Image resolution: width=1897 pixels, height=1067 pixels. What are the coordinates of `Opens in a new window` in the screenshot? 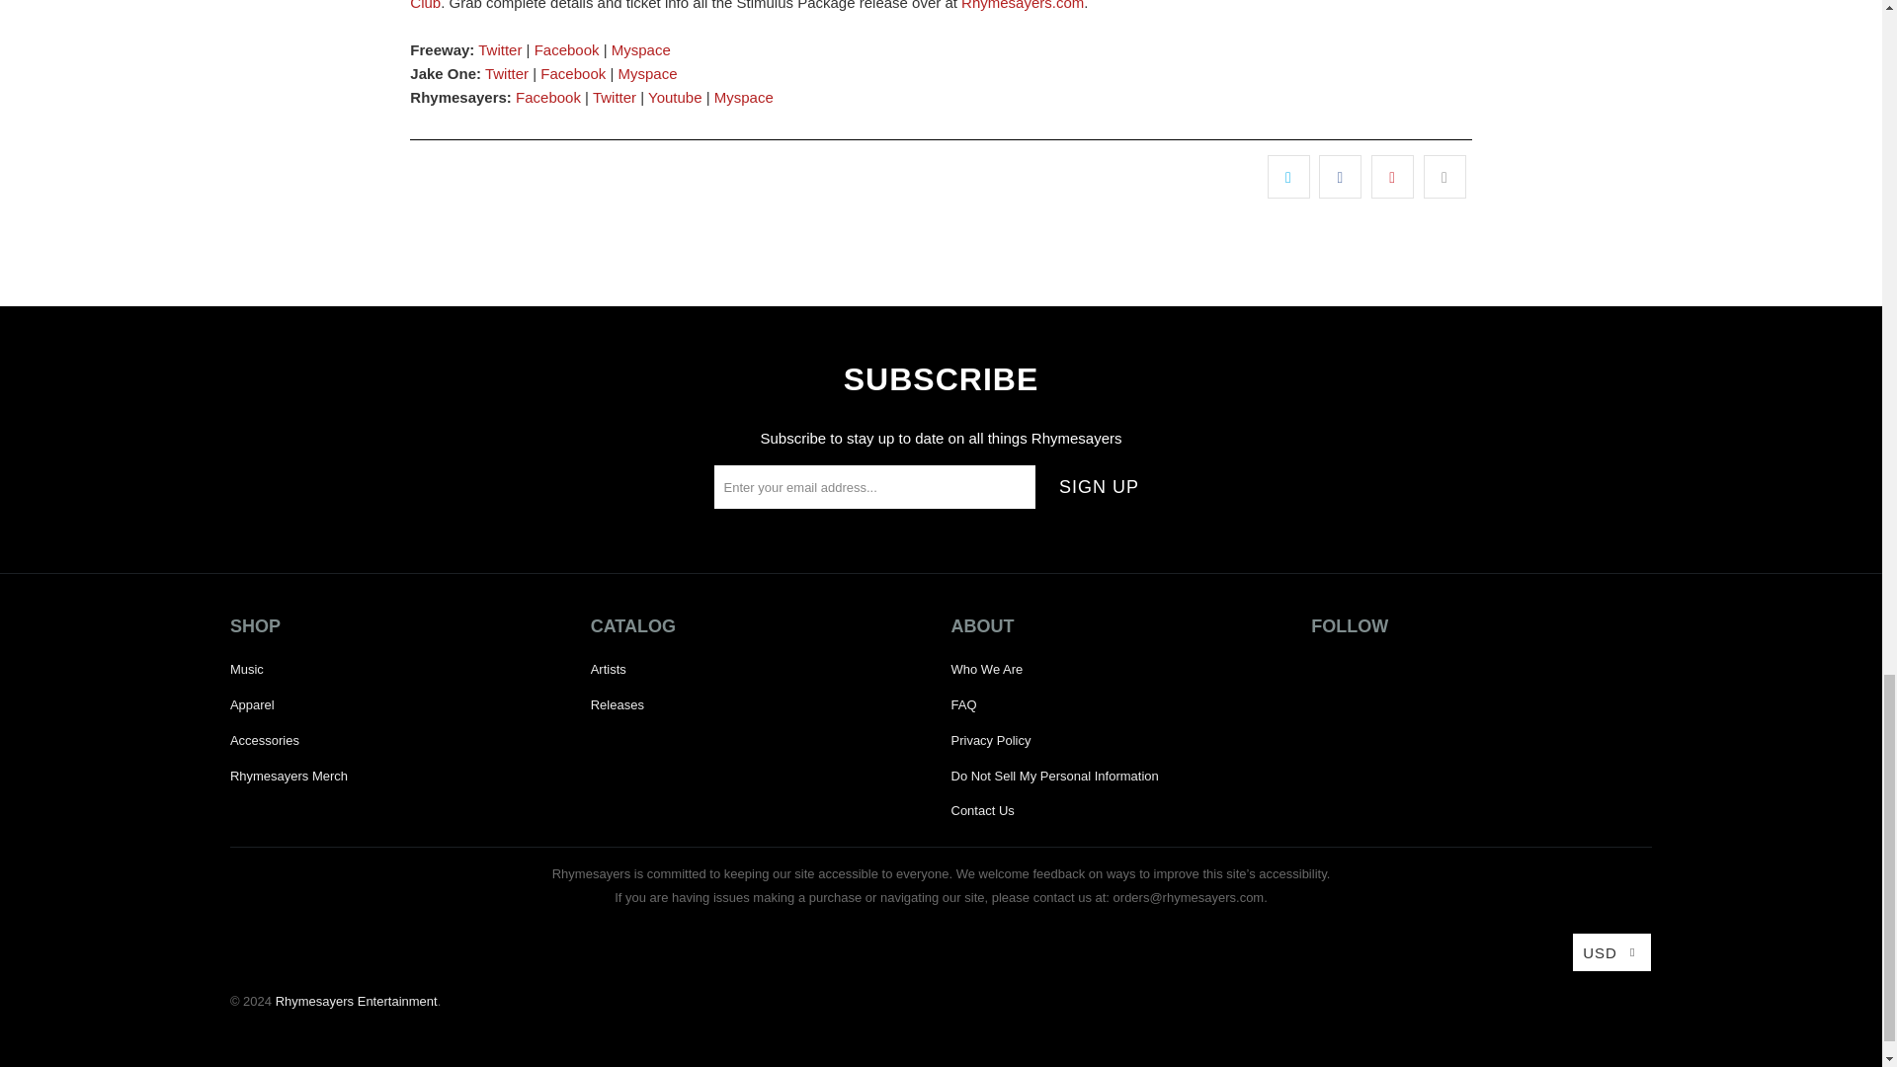 It's located at (573, 73).